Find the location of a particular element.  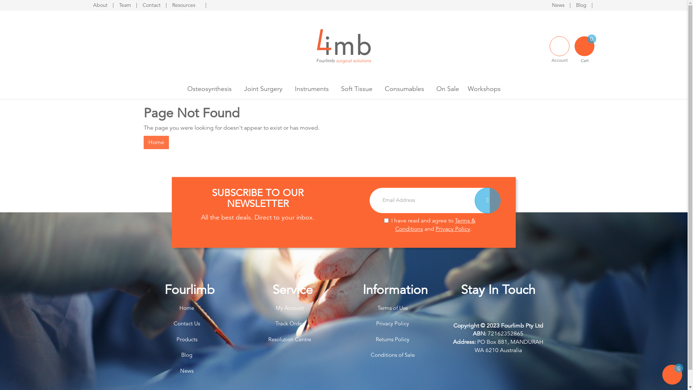

Resolution Centre is located at coordinates (290, 339).